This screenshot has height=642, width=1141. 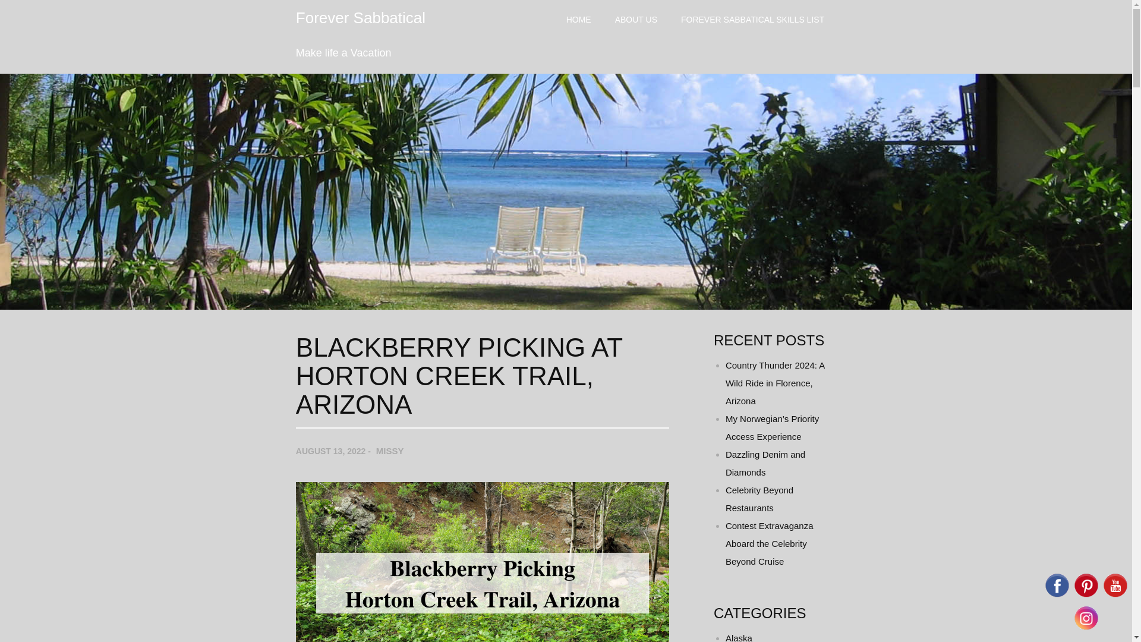 I want to click on FOREVER SABBATICAL SKILLS LIST, so click(x=752, y=19).